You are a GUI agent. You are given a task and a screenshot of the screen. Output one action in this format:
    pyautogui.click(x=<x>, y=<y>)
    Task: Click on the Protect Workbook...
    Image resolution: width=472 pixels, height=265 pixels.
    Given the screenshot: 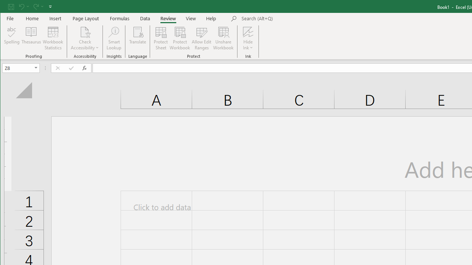 What is the action you would take?
    pyautogui.click(x=180, y=38)
    